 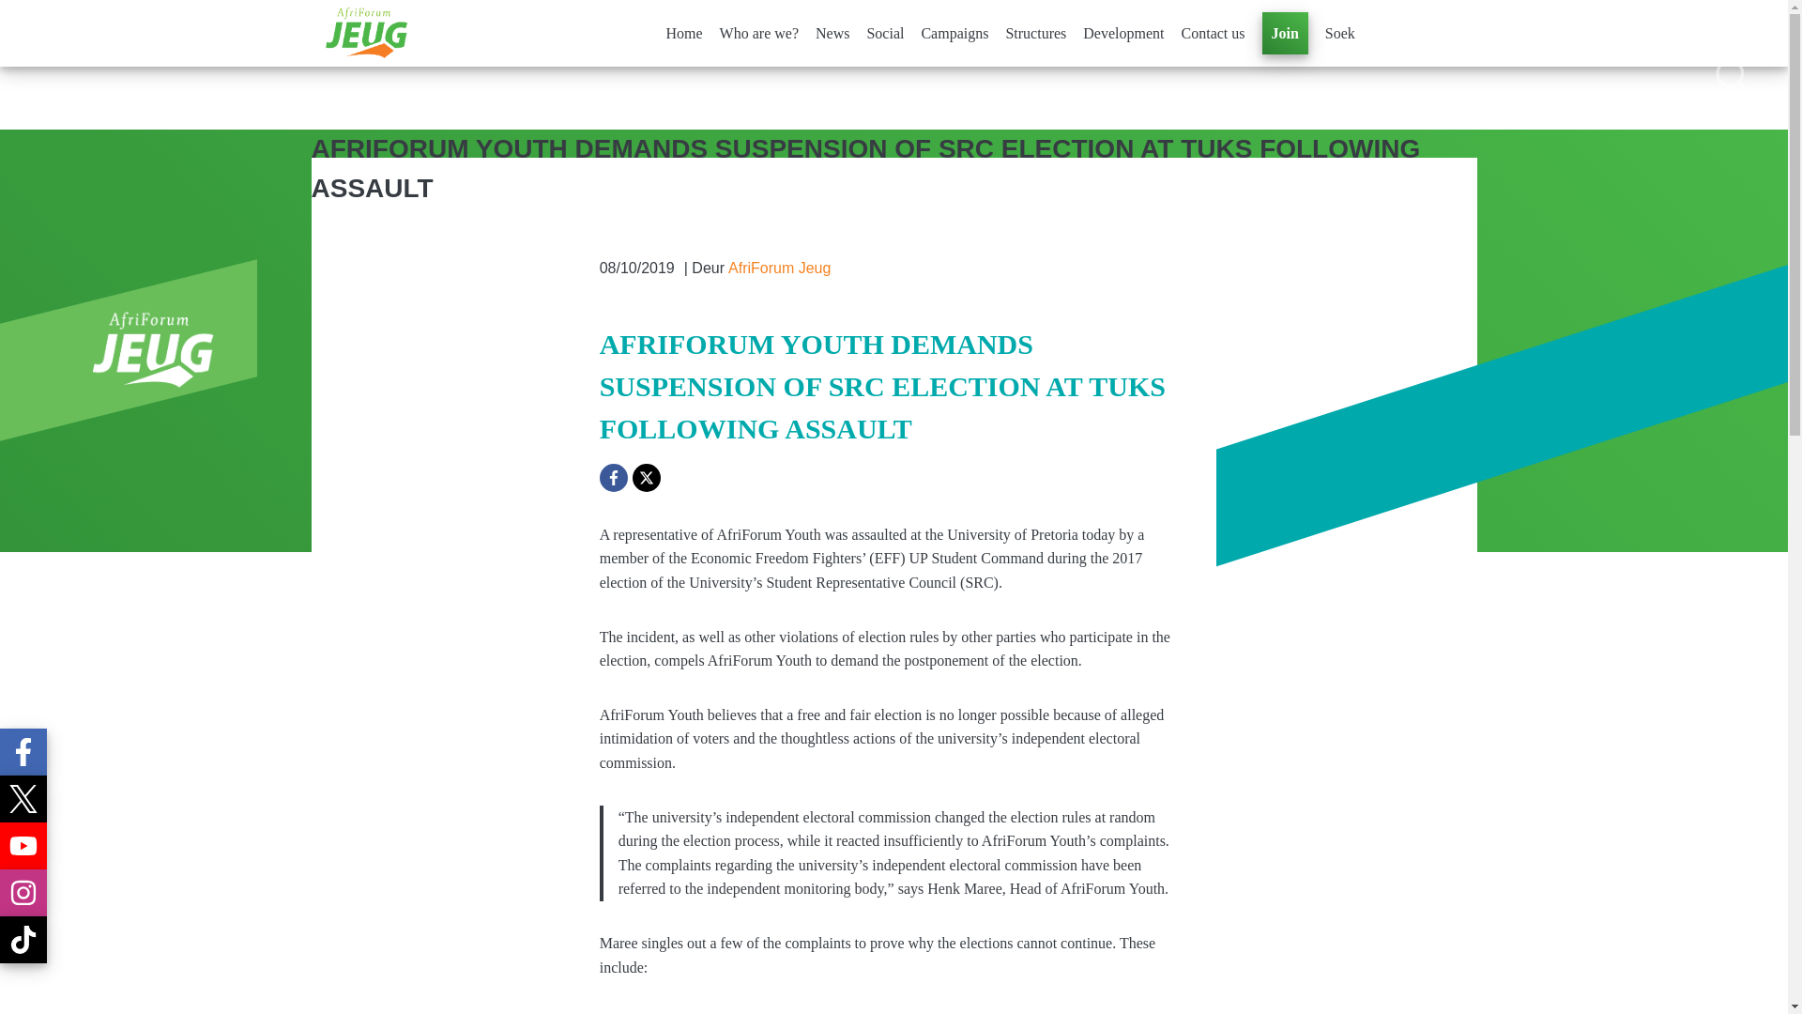 I want to click on Campaigns, so click(x=954, y=33).